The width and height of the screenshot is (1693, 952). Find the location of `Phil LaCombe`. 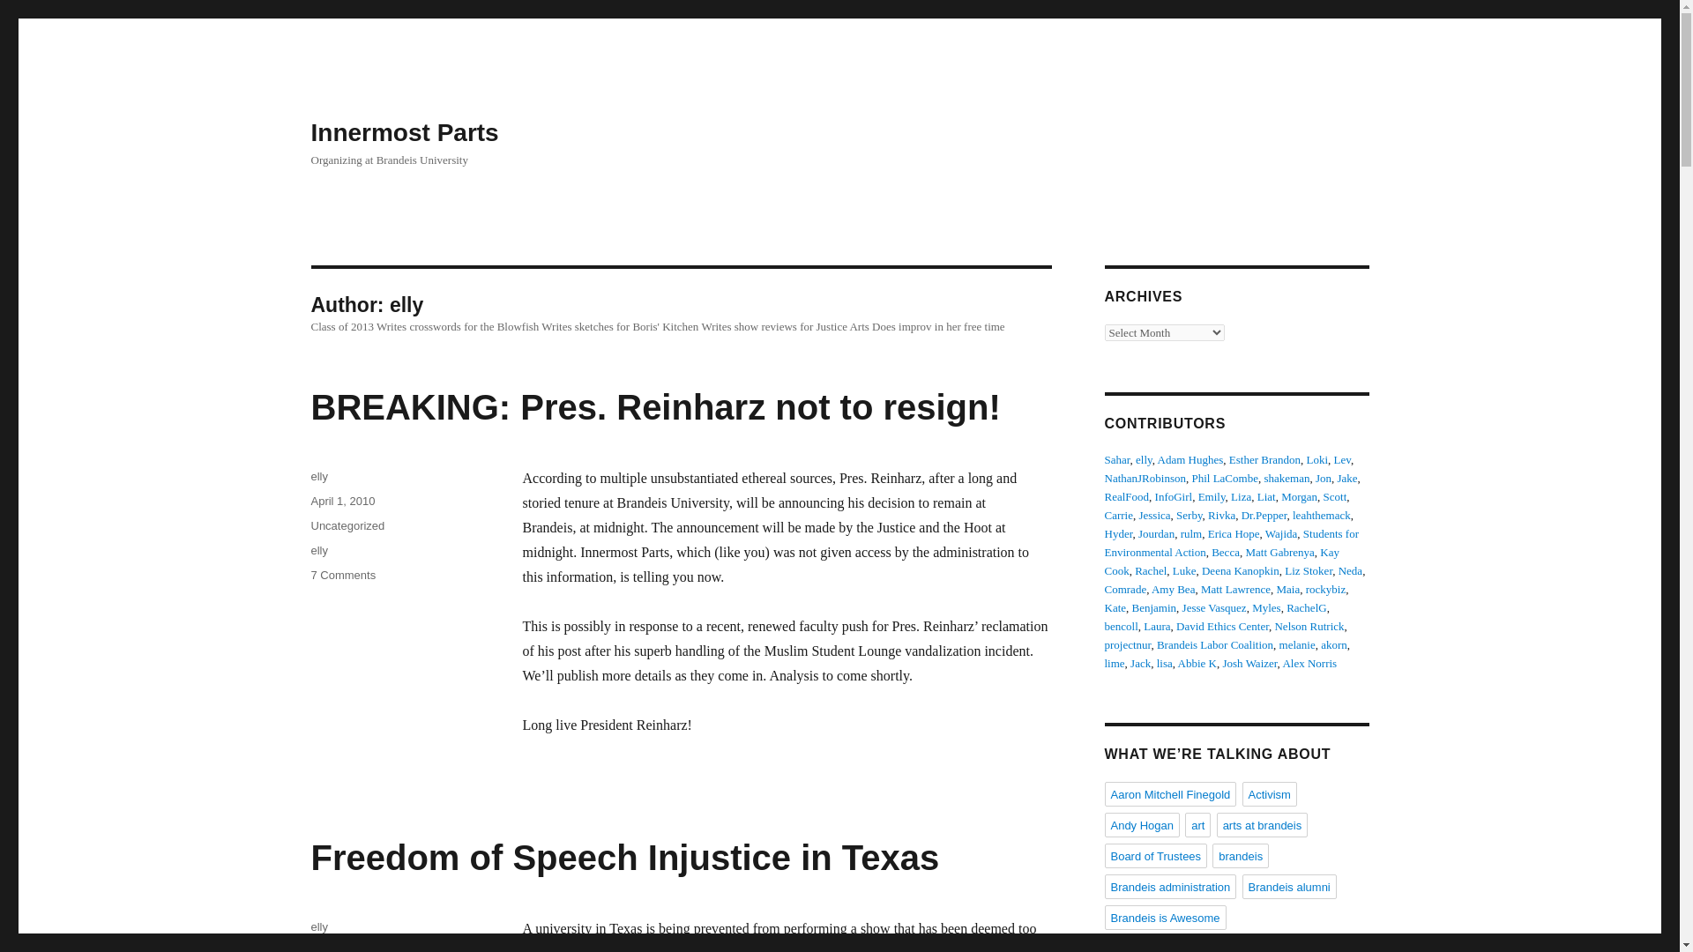

Phil LaCombe is located at coordinates (1145, 478).